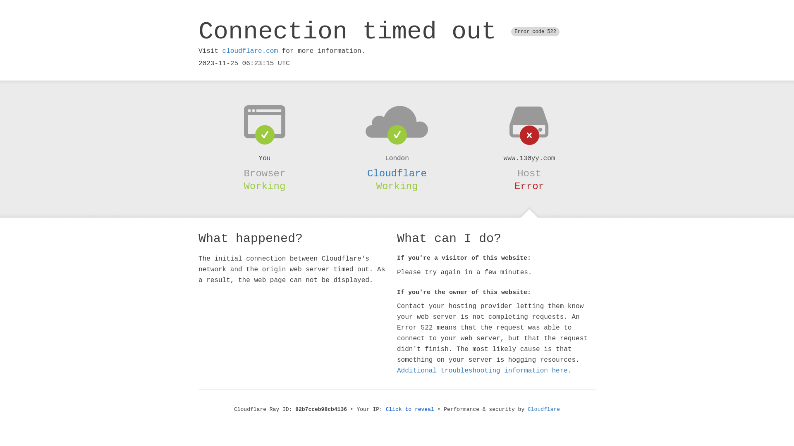 The image size is (794, 446). I want to click on cloudflare.com, so click(250, 51).